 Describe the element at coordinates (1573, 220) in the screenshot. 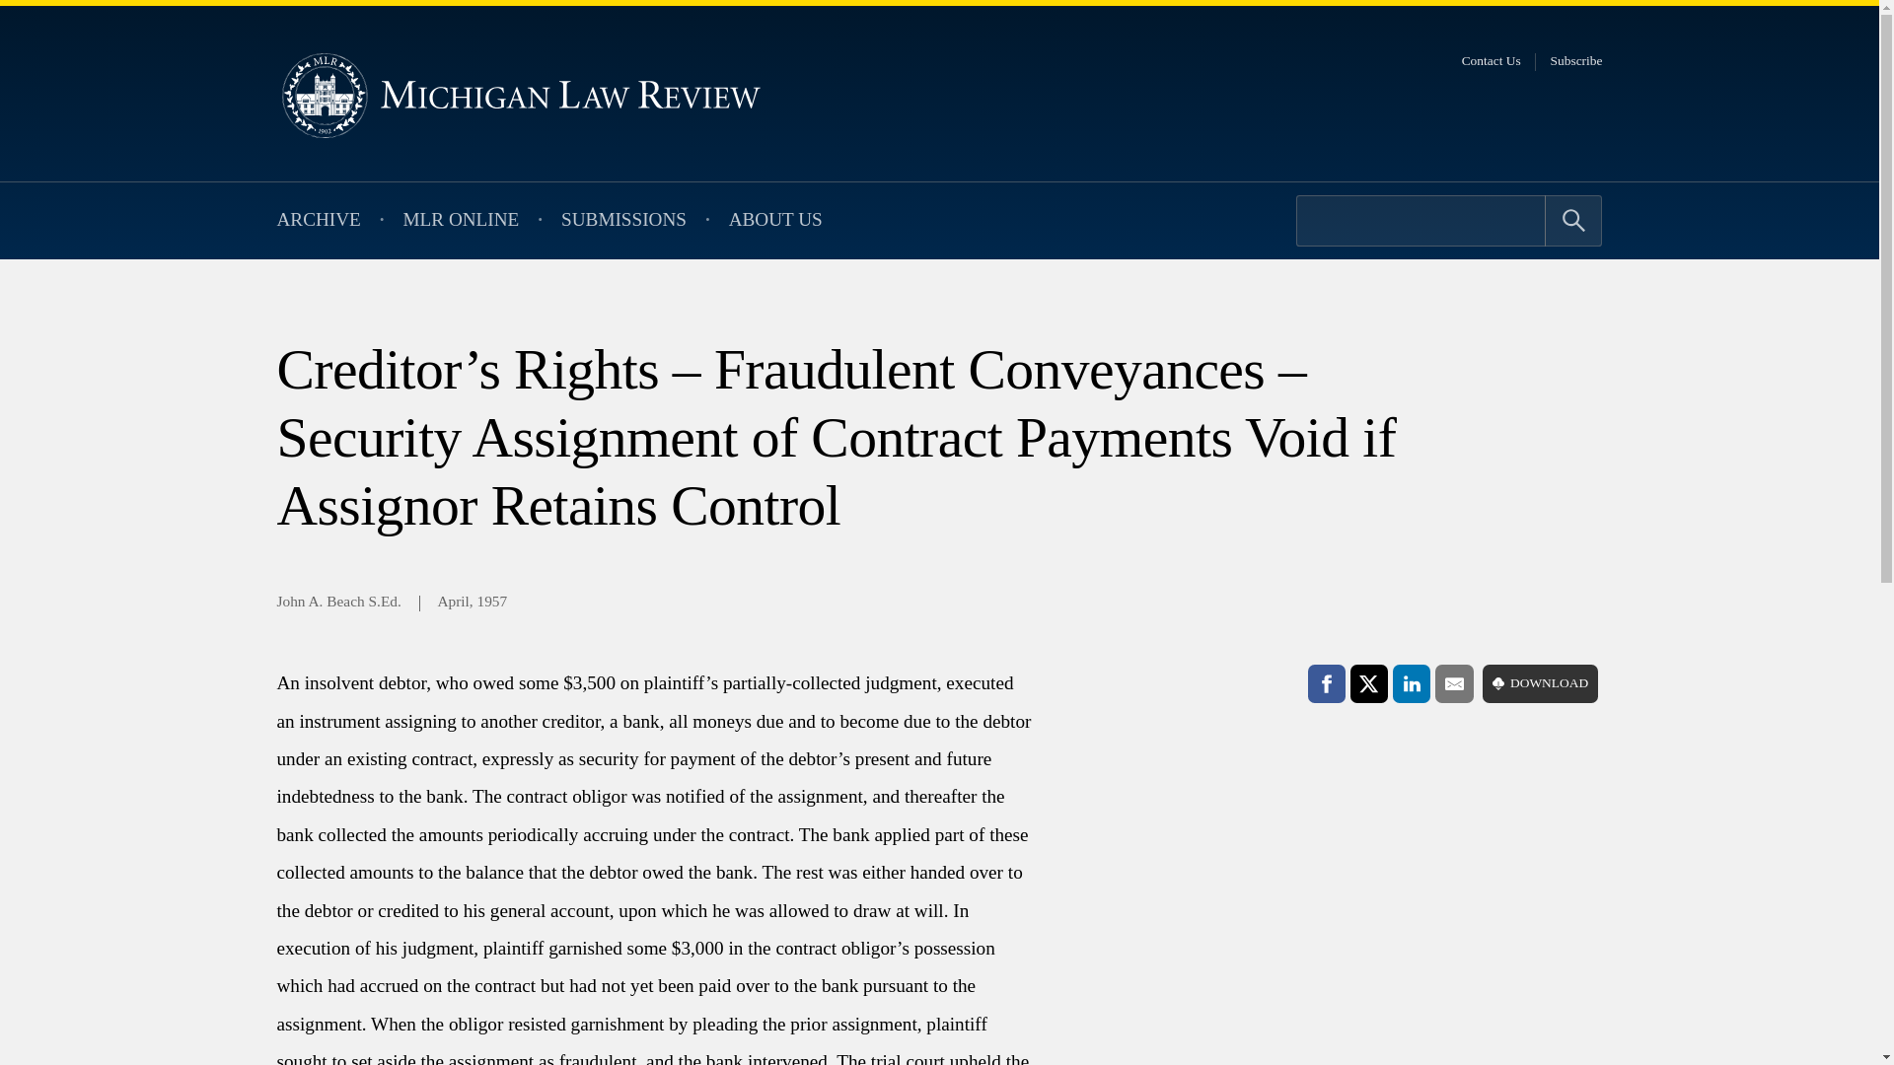

I see `Search` at that location.